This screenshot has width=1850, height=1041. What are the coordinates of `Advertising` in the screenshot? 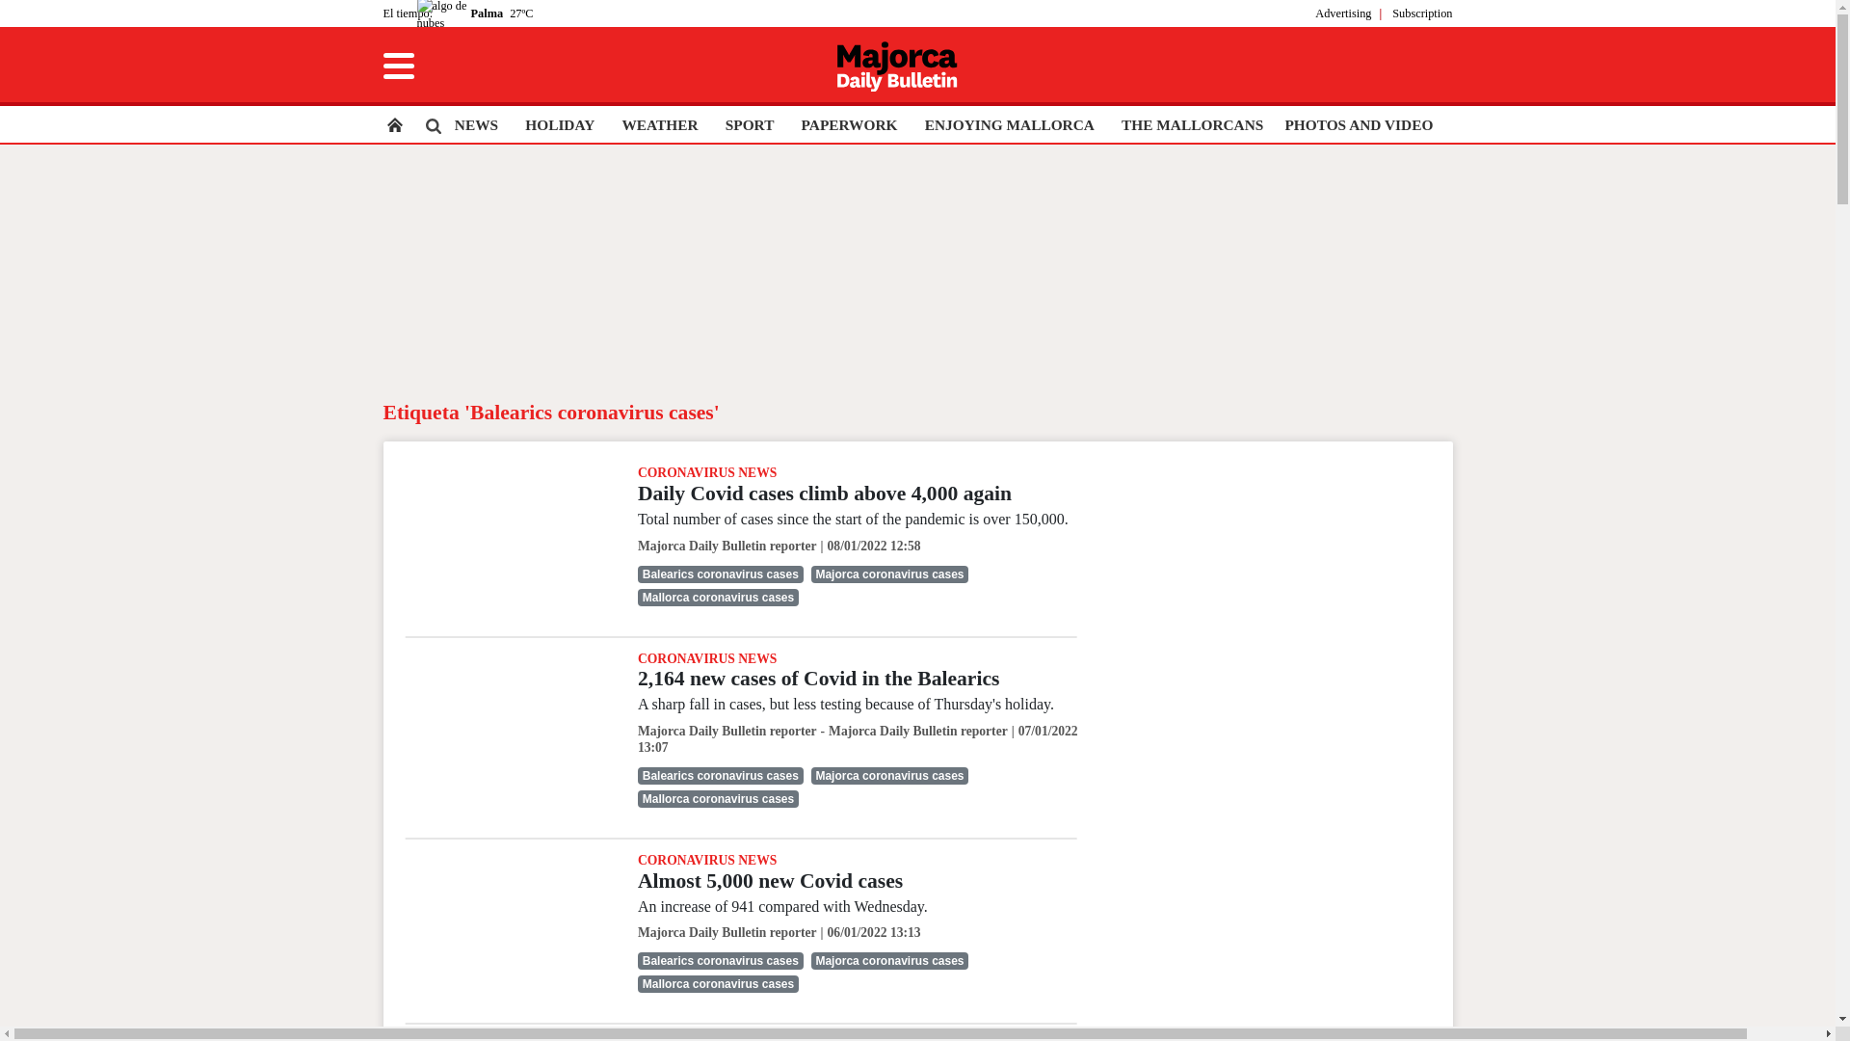 It's located at (1343, 13).